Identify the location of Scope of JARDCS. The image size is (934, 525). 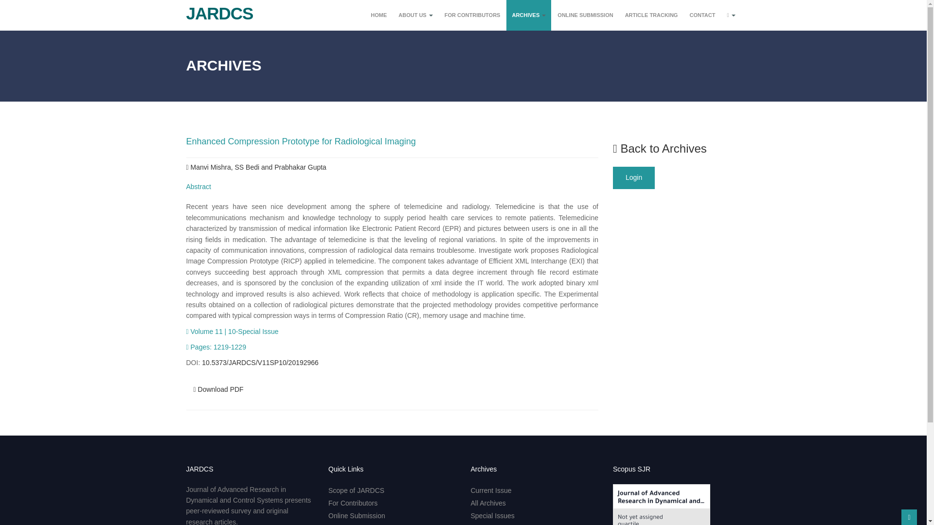
(356, 490).